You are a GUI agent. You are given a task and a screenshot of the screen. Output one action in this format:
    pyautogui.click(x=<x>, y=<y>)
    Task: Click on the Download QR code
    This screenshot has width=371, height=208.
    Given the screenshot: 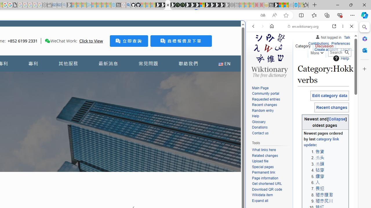 What is the action you would take?
    pyautogui.click(x=267, y=190)
    